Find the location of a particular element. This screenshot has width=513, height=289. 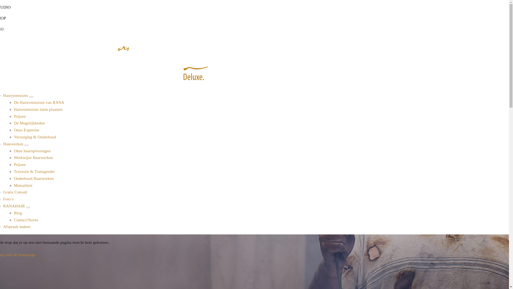

RANAHAIR is located at coordinates (14, 206).